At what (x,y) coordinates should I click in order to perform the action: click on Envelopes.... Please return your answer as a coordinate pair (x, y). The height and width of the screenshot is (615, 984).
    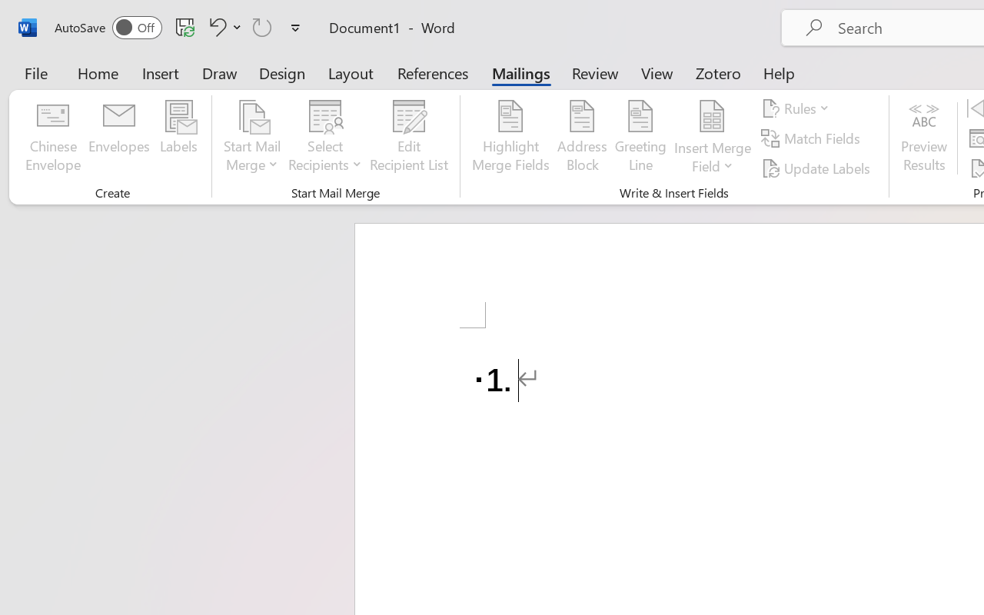
    Looking at the image, I should click on (119, 138).